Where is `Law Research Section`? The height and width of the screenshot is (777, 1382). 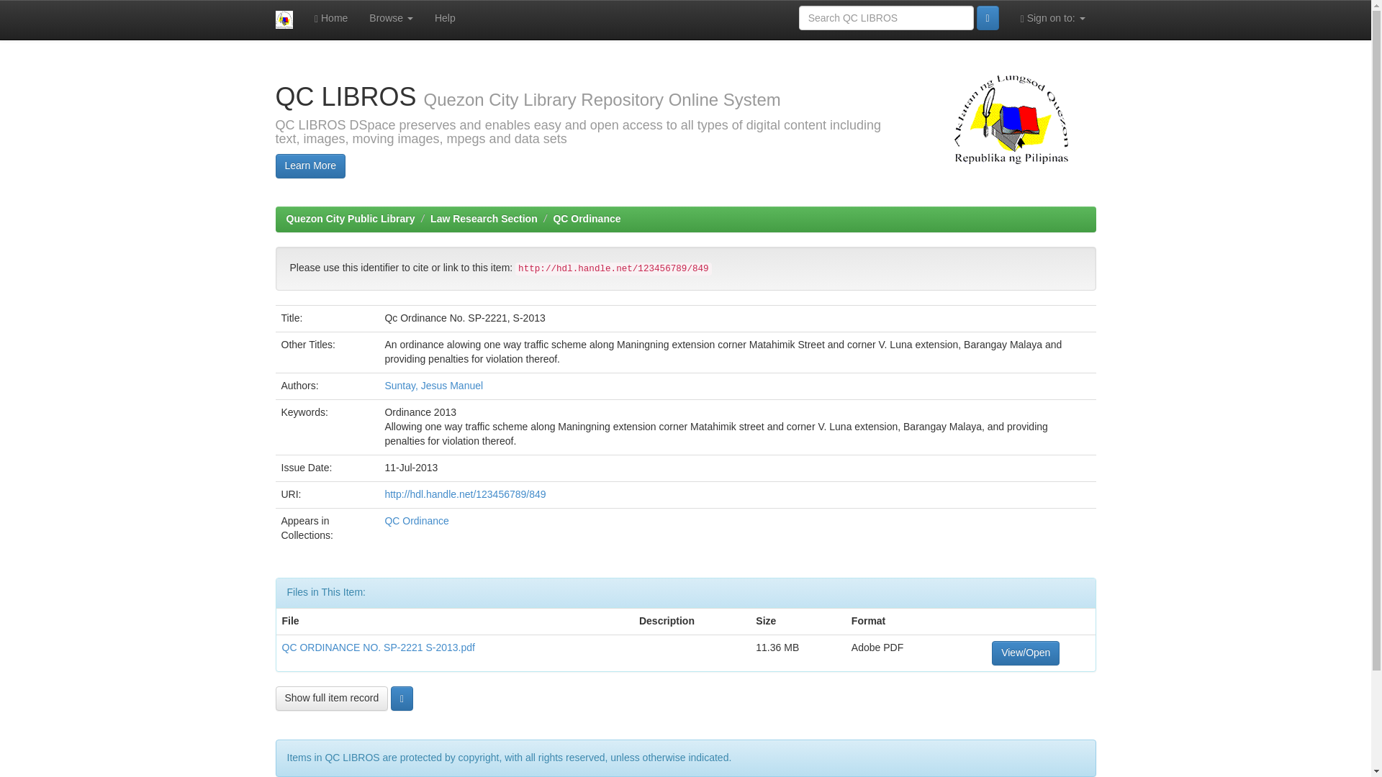 Law Research Section is located at coordinates (484, 219).